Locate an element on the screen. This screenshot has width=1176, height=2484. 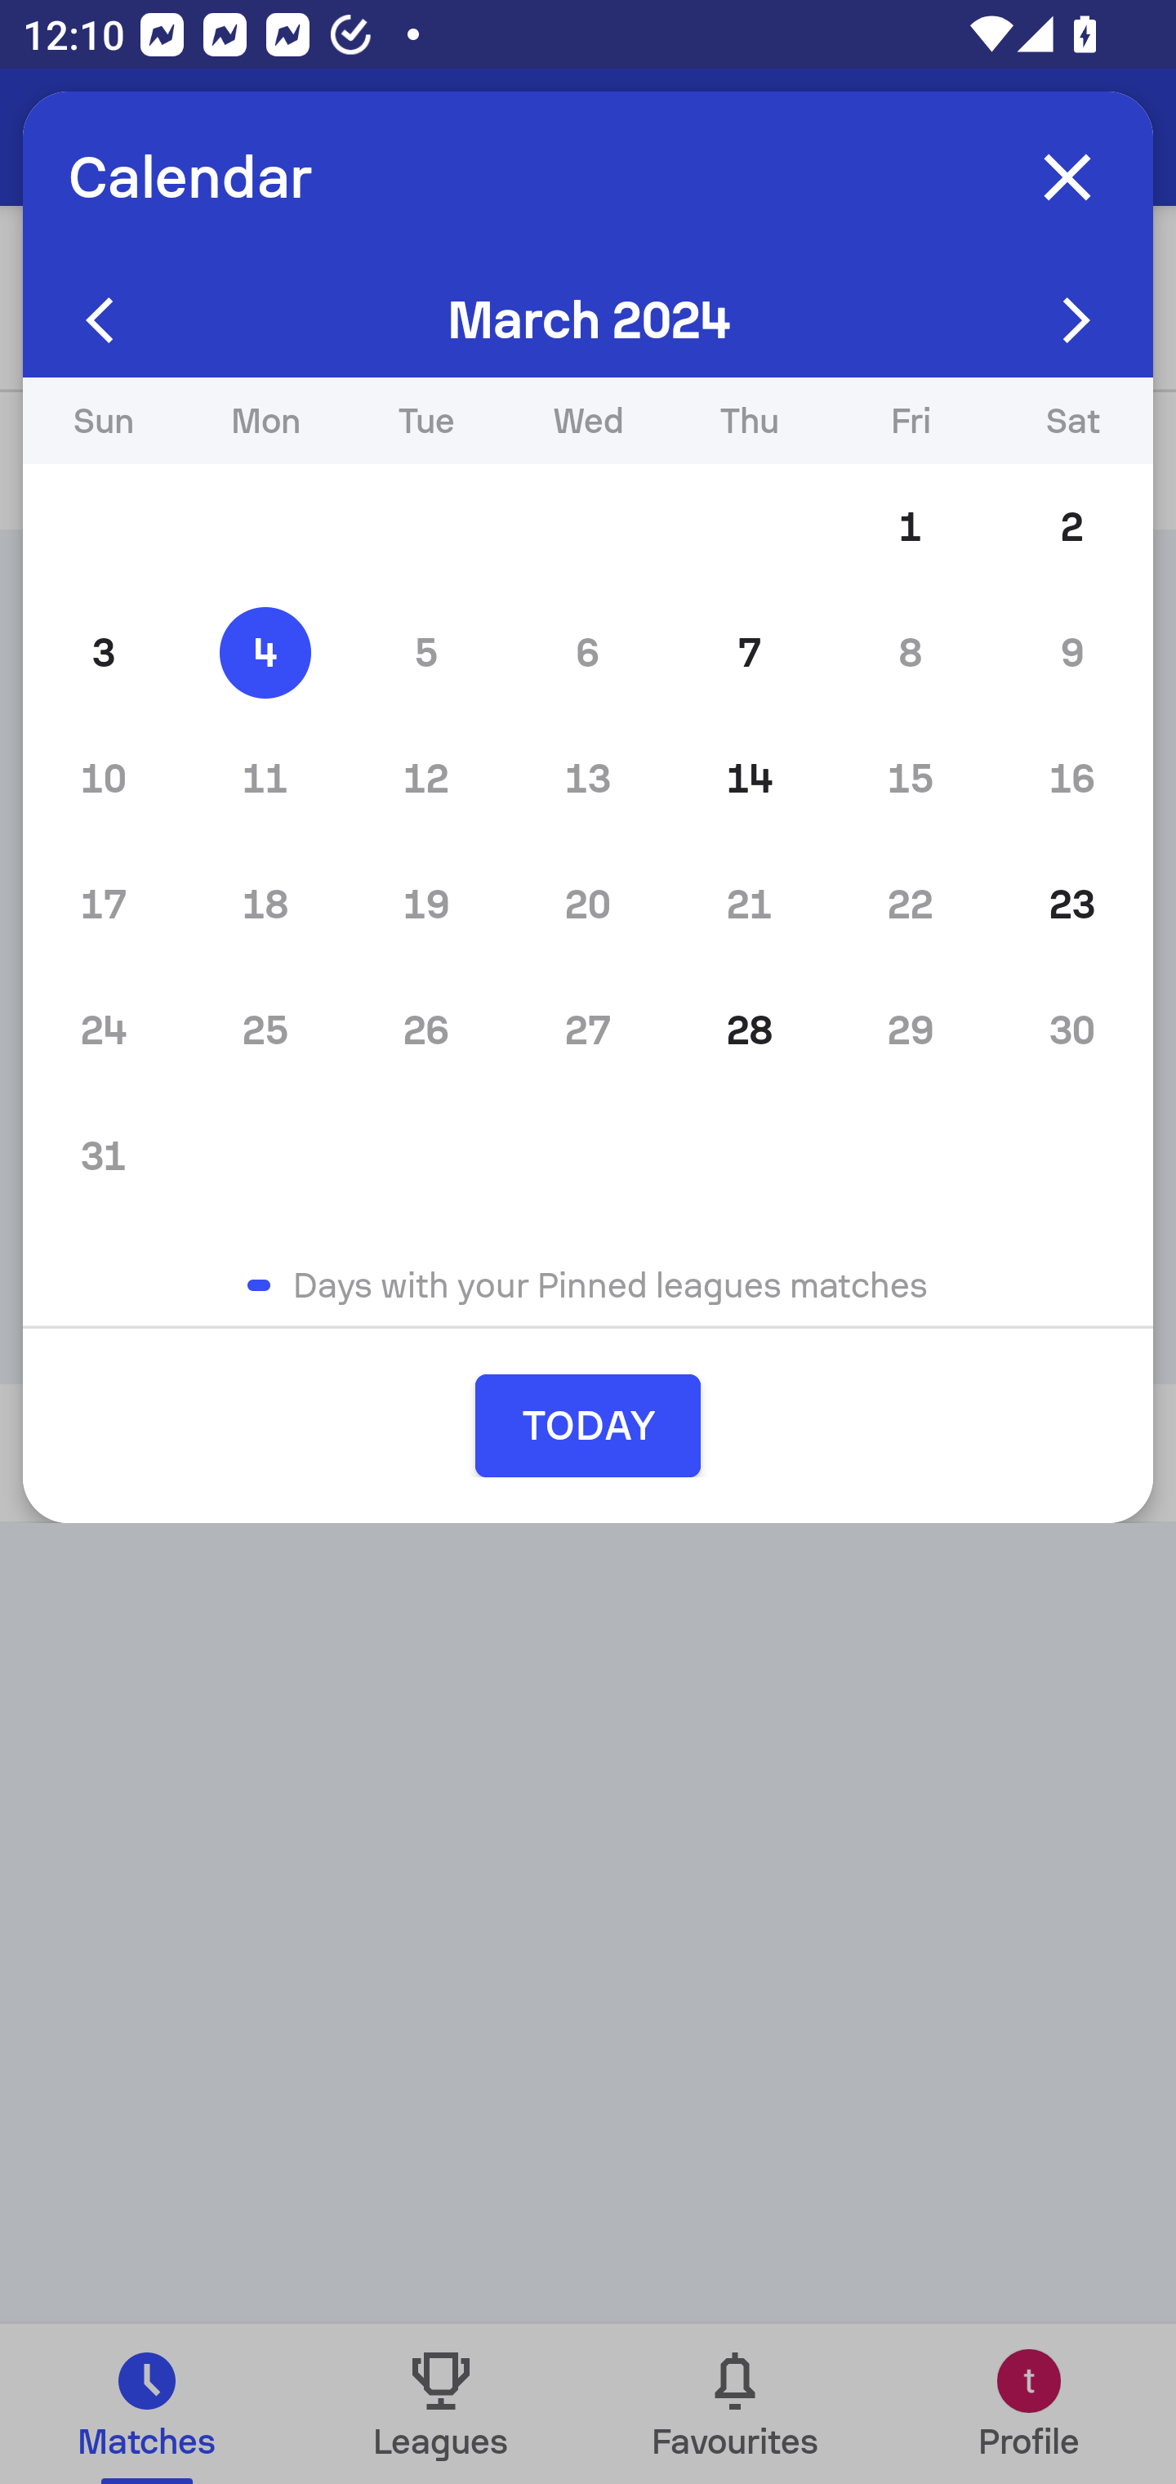
12 is located at coordinates (426, 778).